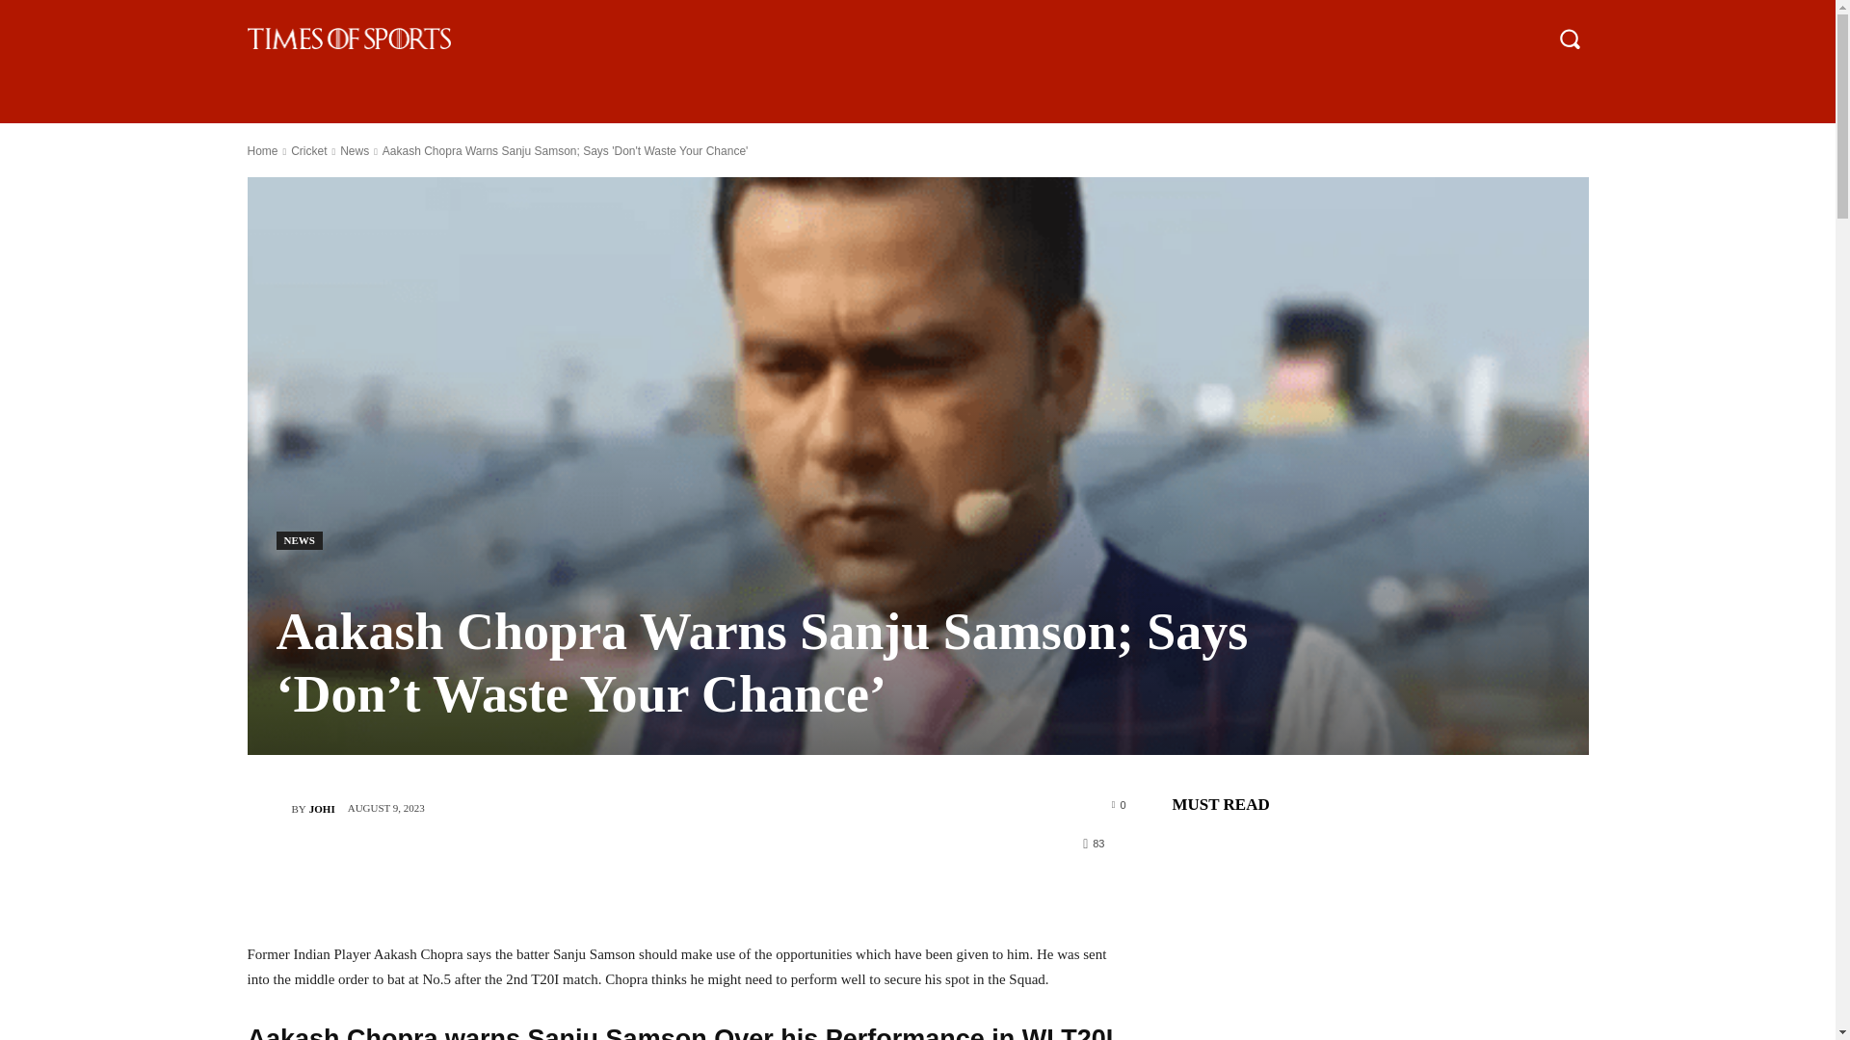 This screenshot has height=1040, width=1850. Describe the element at coordinates (355, 151) in the screenshot. I see `View all posts in News` at that location.